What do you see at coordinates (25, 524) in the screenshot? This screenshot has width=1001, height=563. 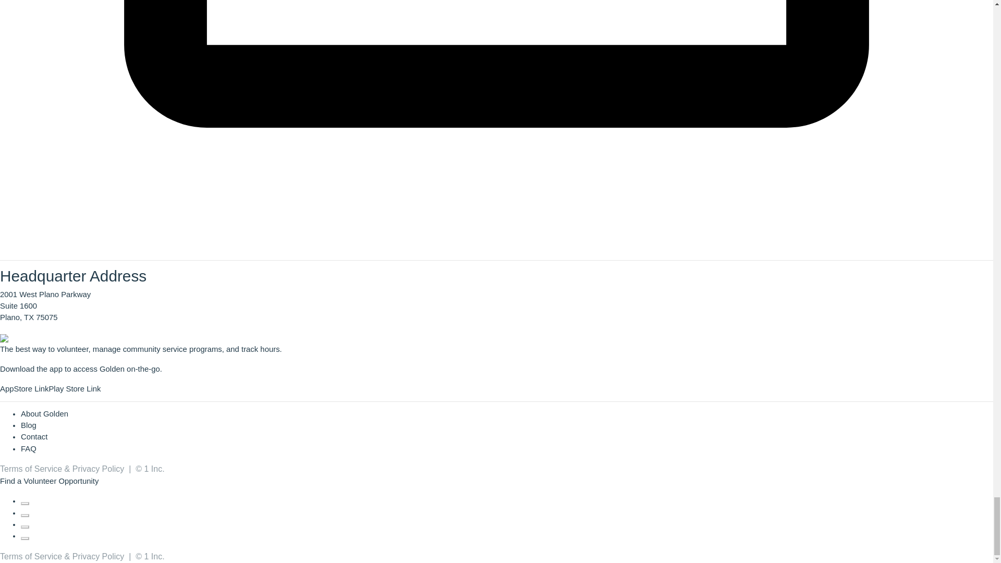 I see `Visit Us On Instagram` at bounding box center [25, 524].